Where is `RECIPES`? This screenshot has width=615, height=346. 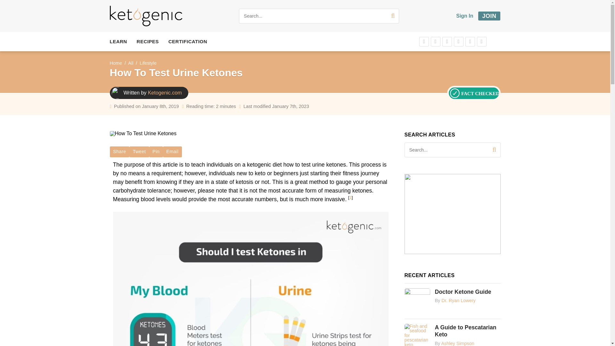
RECIPES is located at coordinates (147, 42).